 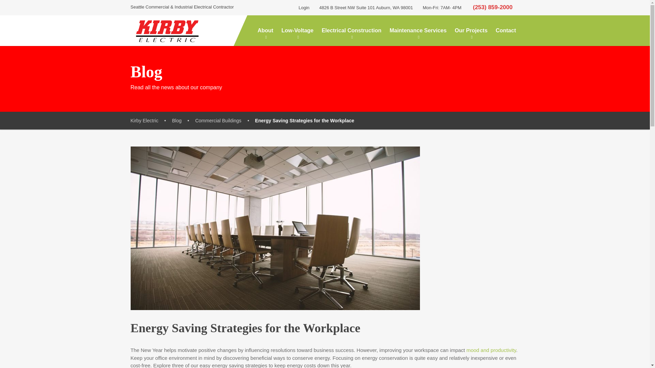 I want to click on Our Projects, so click(x=471, y=31).